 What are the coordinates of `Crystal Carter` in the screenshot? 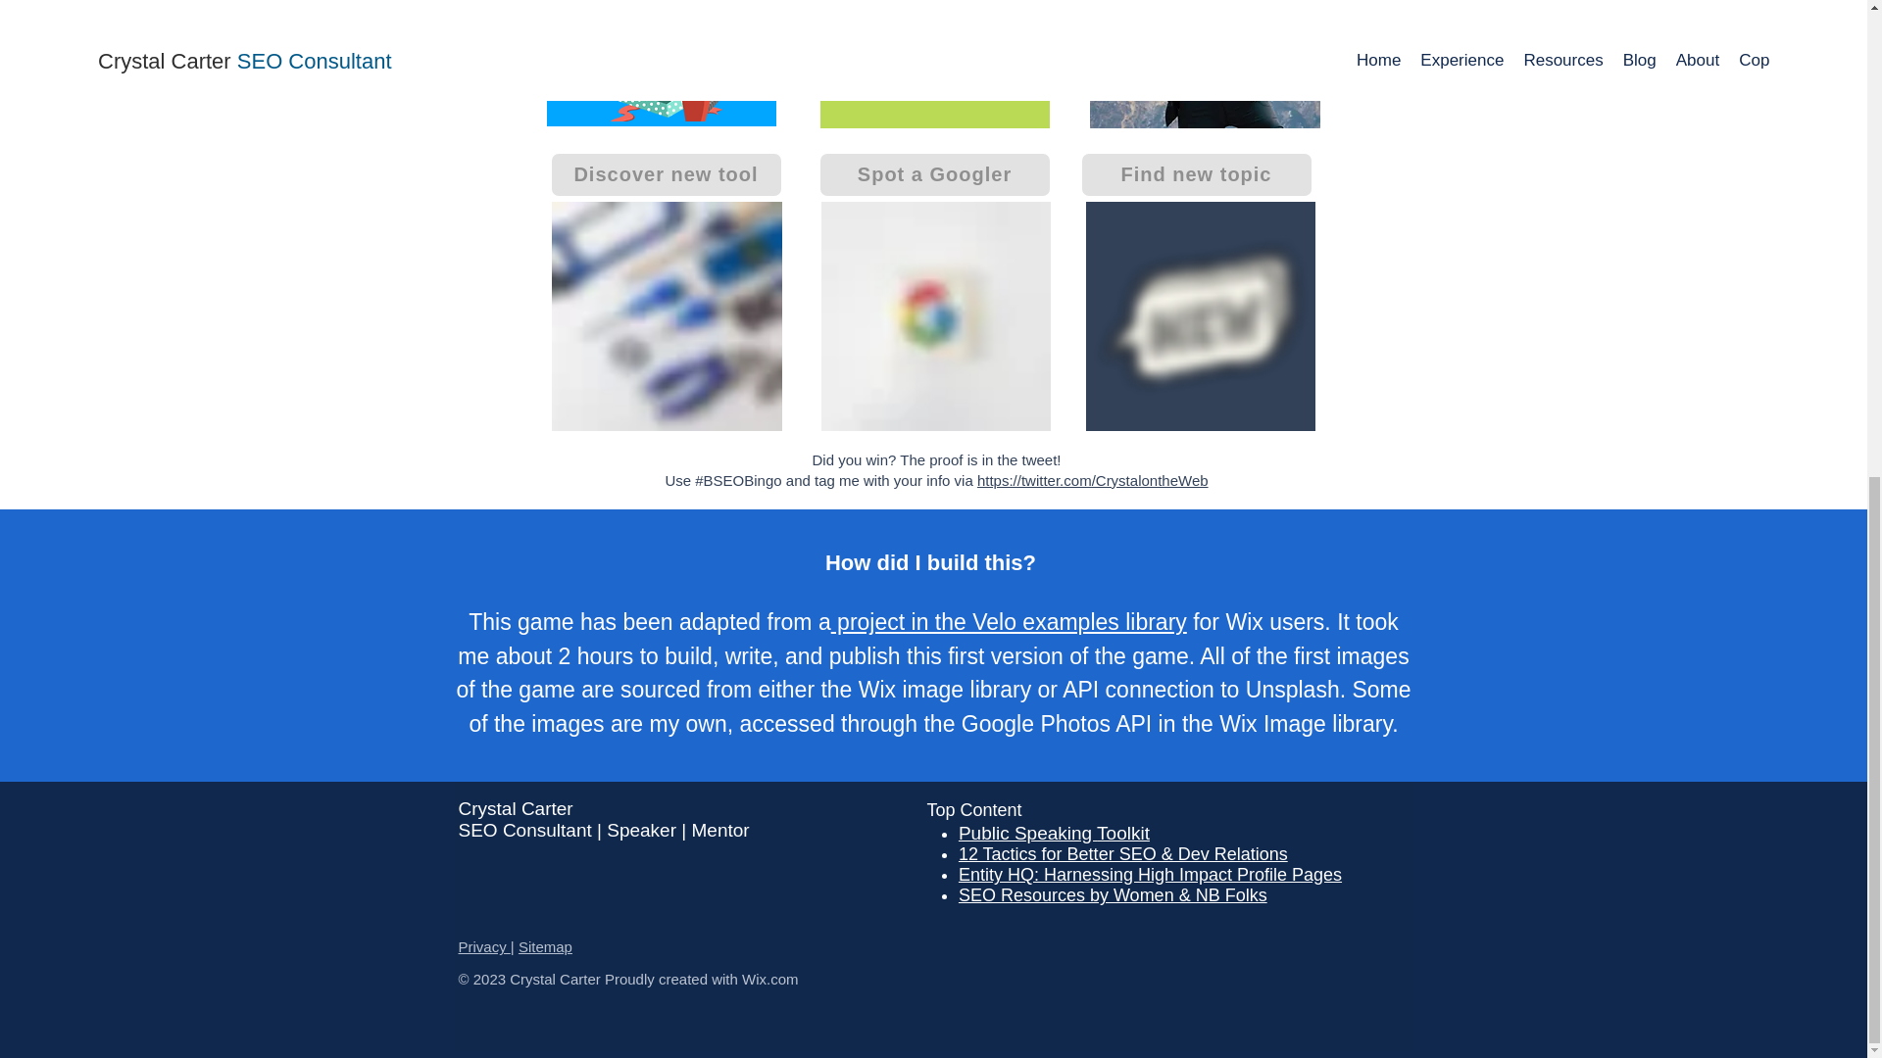 It's located at (516, 808).